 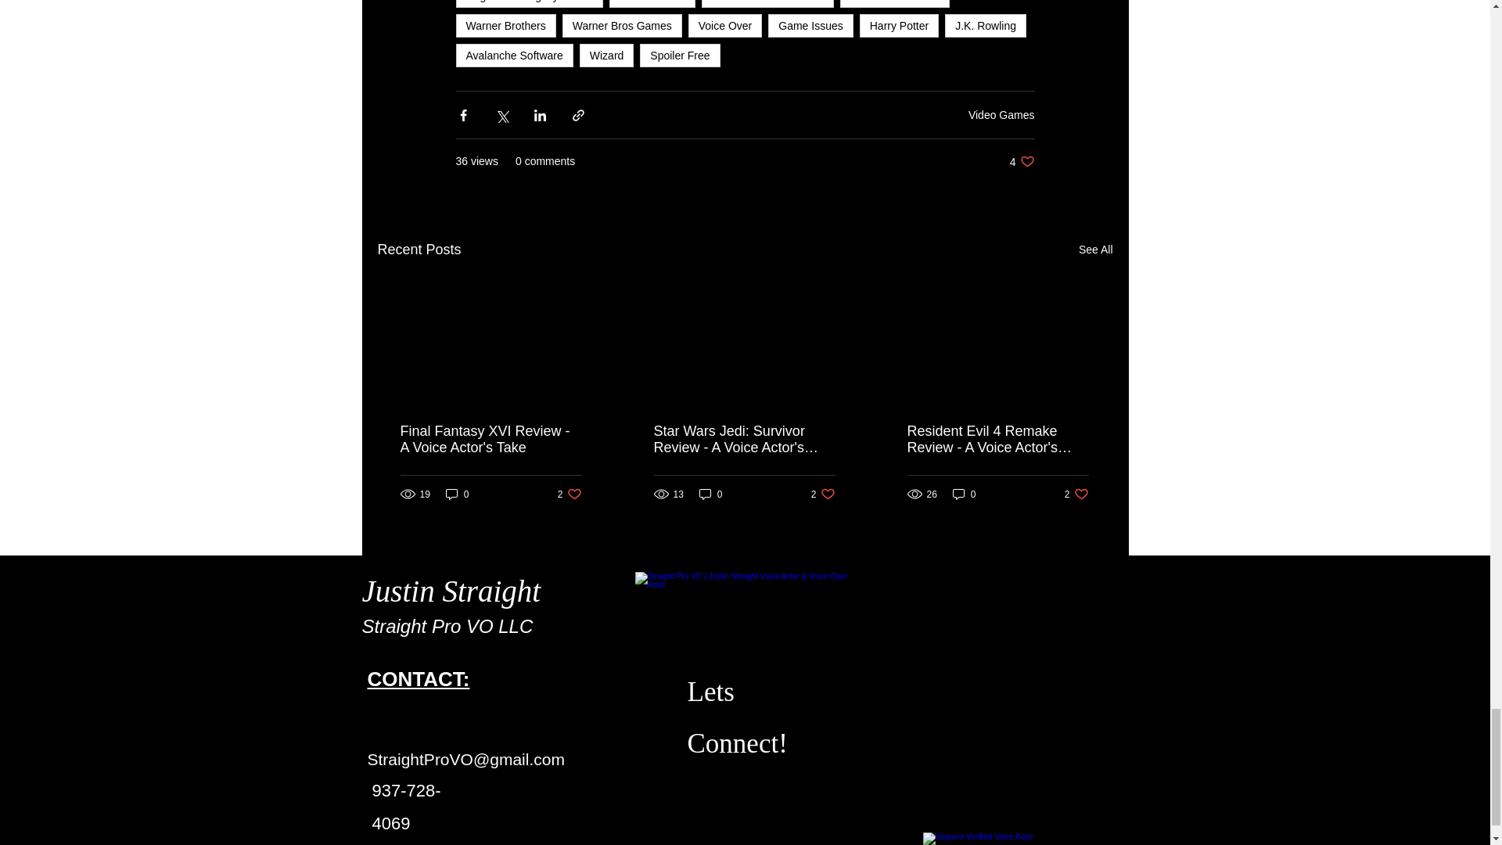 I want to click on Harry Potter, so click(x=899, y=25).